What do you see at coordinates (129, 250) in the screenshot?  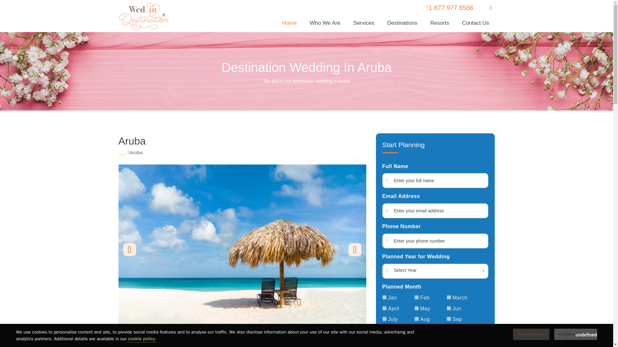 I see `Previous` at bounding box center [129, 250].